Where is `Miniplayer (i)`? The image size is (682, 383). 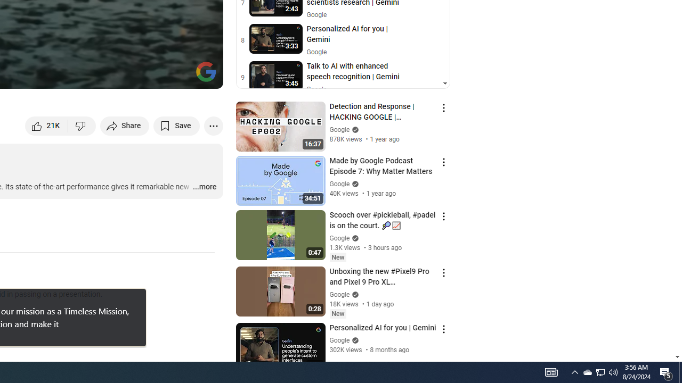
Miniplayer (i) is located at coordinates (152, 76).